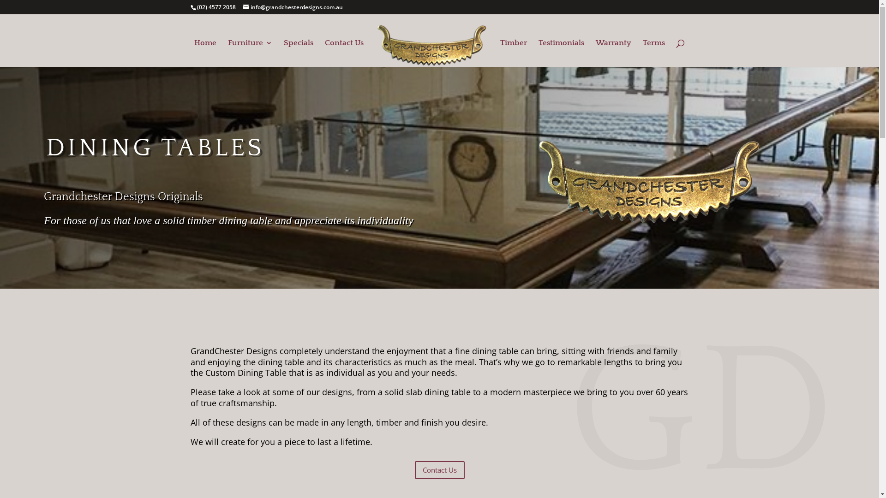 This screenshot has height=498, width=886. What do you see at coordinates (205, 53) in the screenshot?
I see `Home` at bounding box center [205, 53].